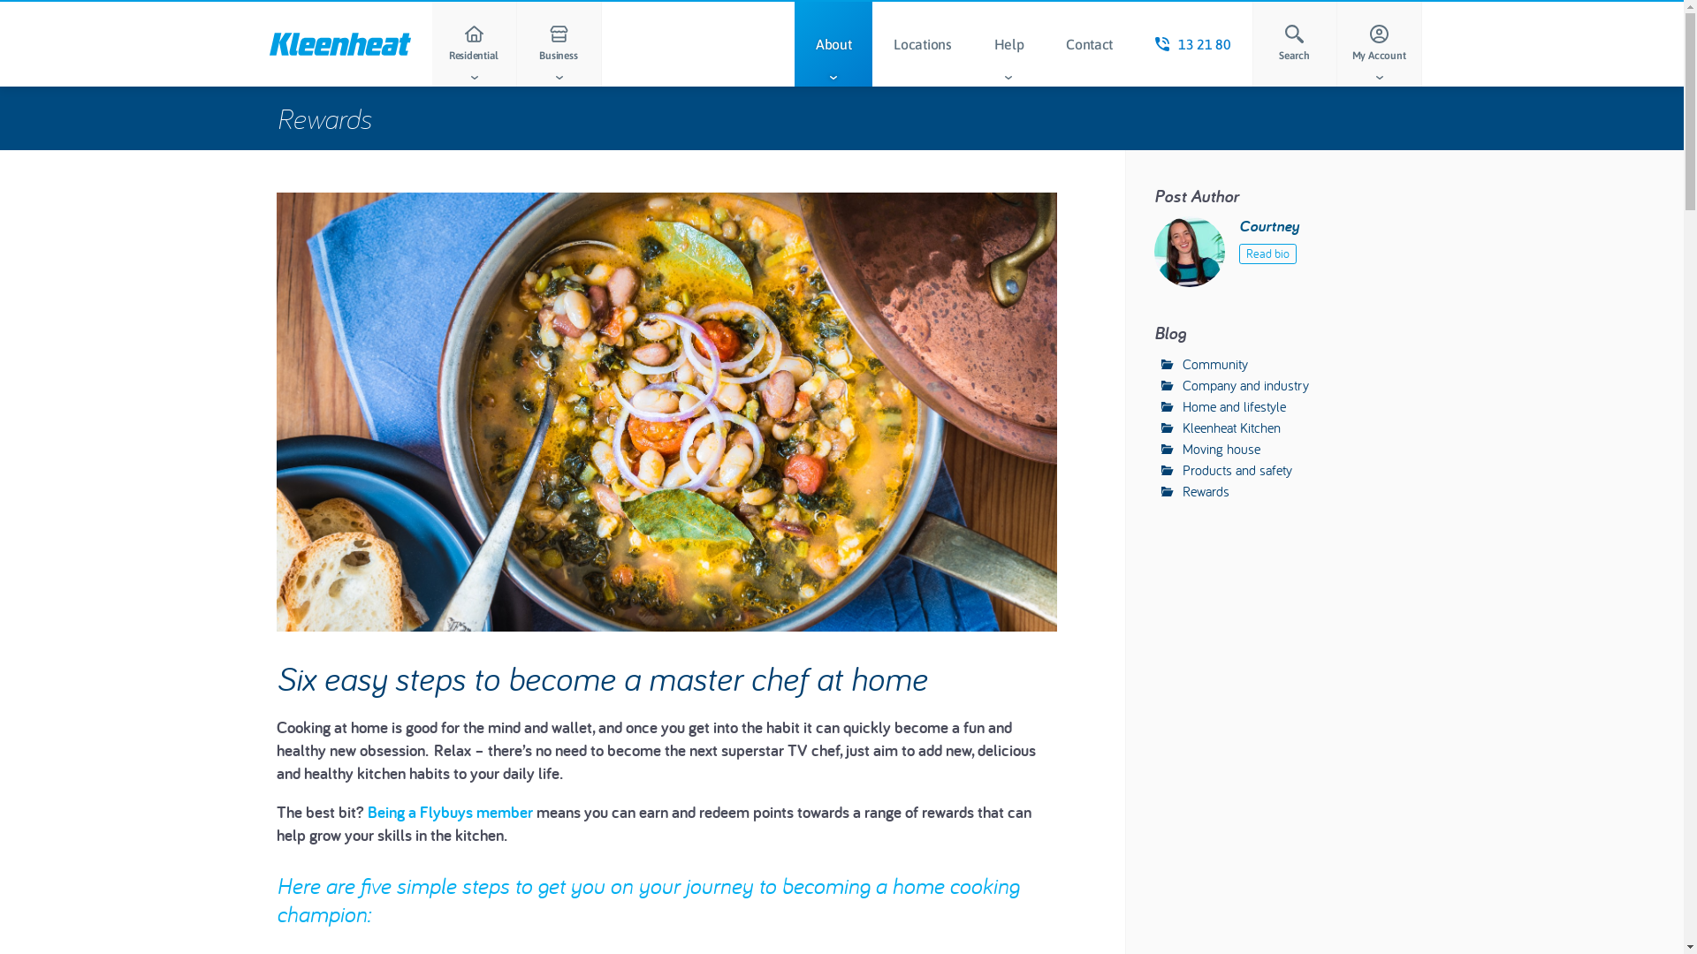  Describe the element at coordinates (1267, 254) in the screenshot. I see `Read bio` at that location.